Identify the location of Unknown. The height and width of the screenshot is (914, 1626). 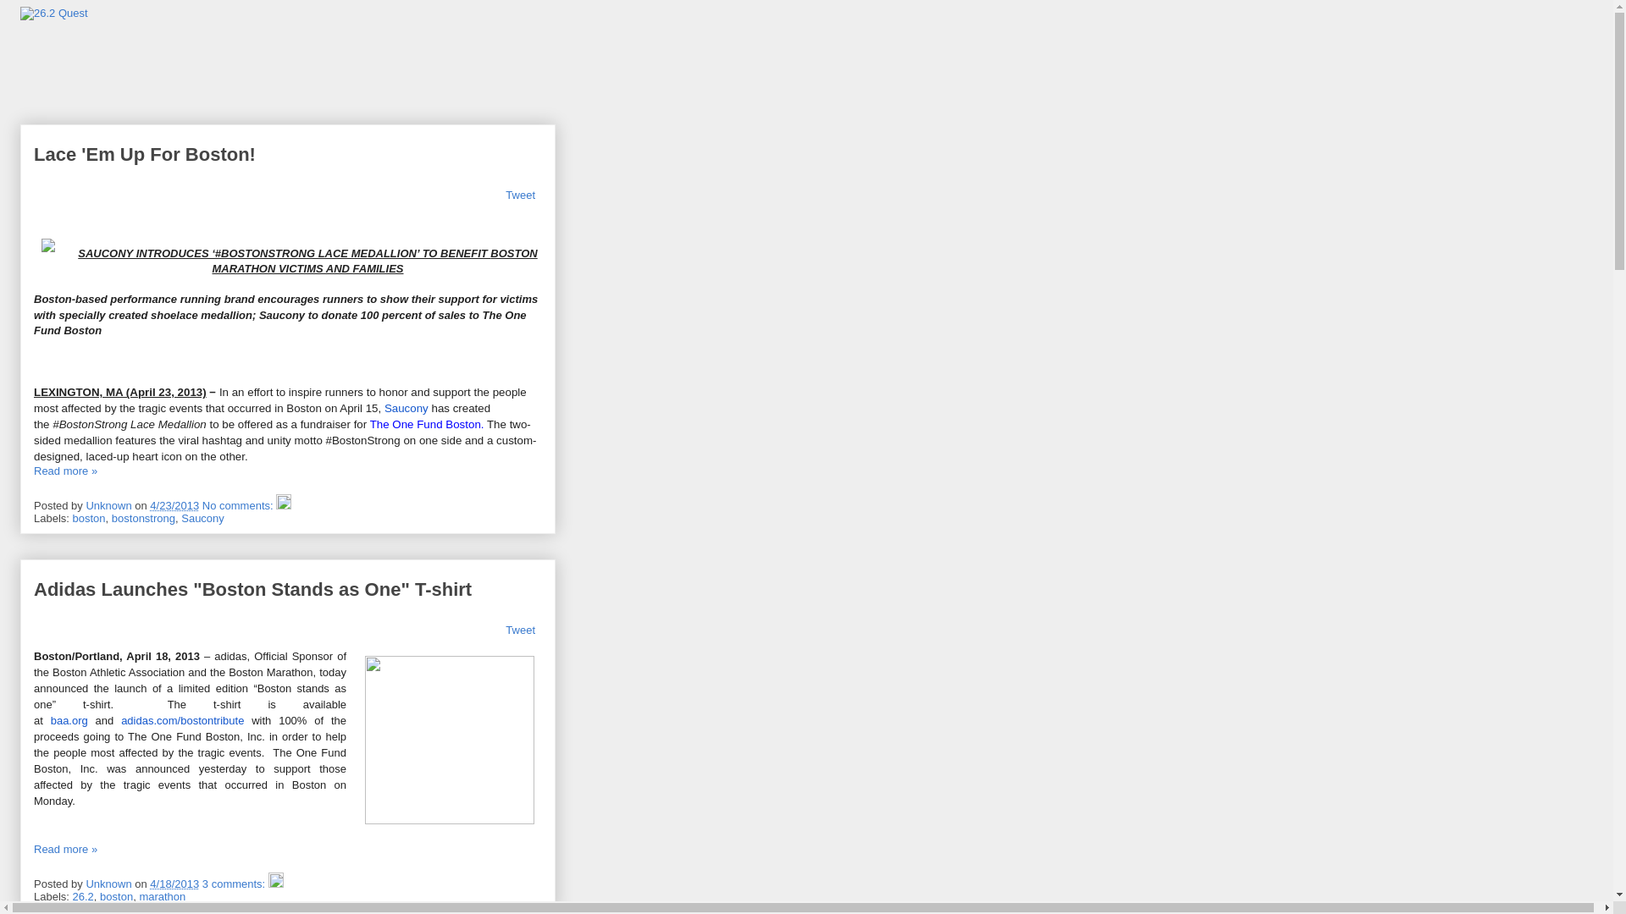
(110, 506).